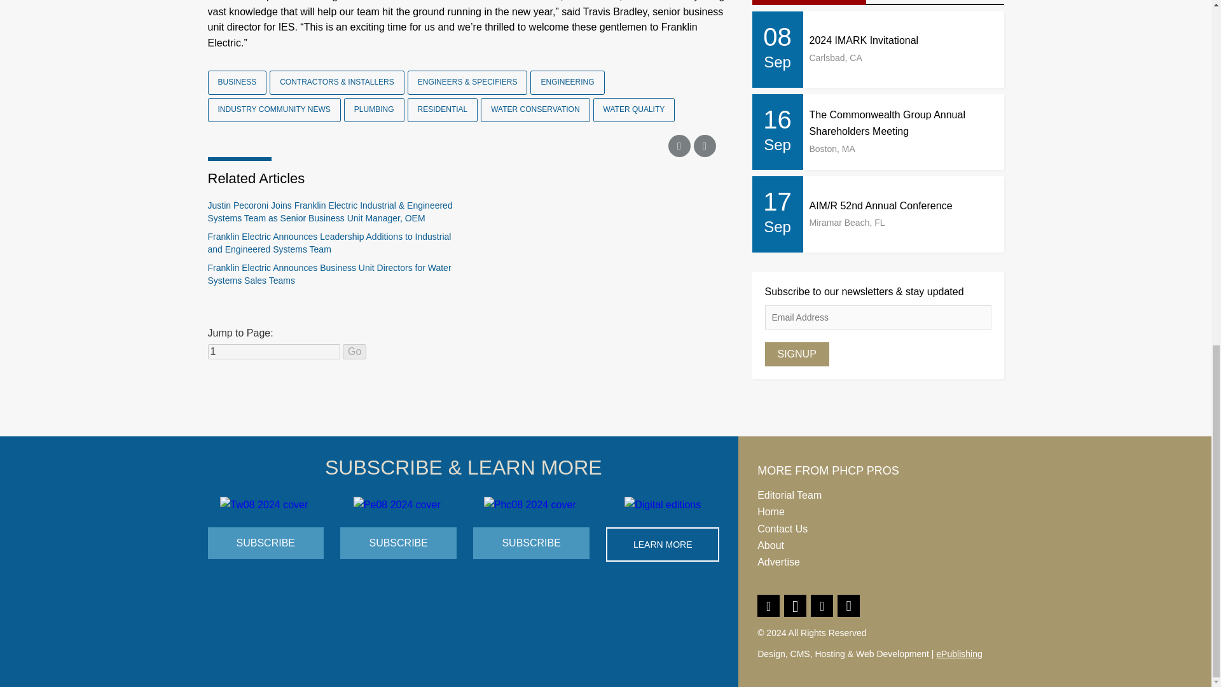 This screenshot has width=1221, height=687. I want to click on SIGNUP, so click(796, 354).